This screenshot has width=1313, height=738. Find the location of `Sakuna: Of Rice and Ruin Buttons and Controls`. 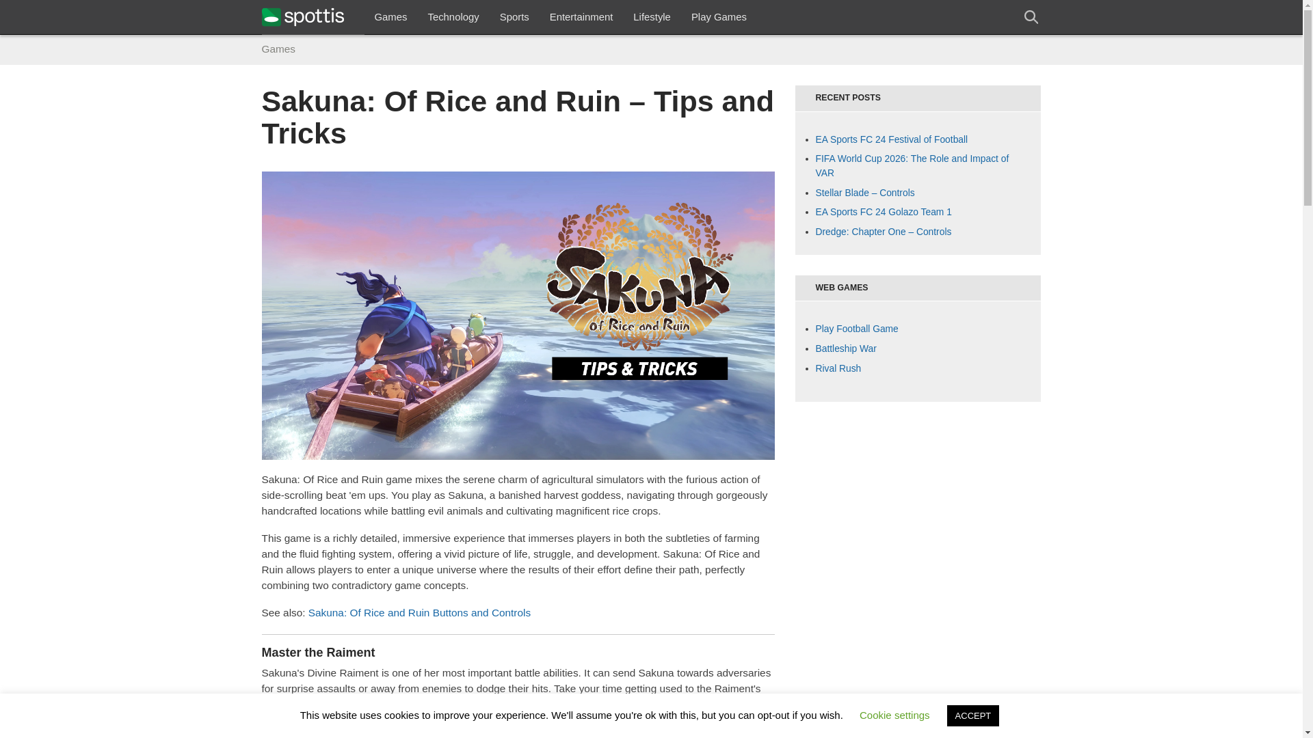

Sakuna: Of Rice and Ruin Buttons and Controls is located at coordinates (419, 612).